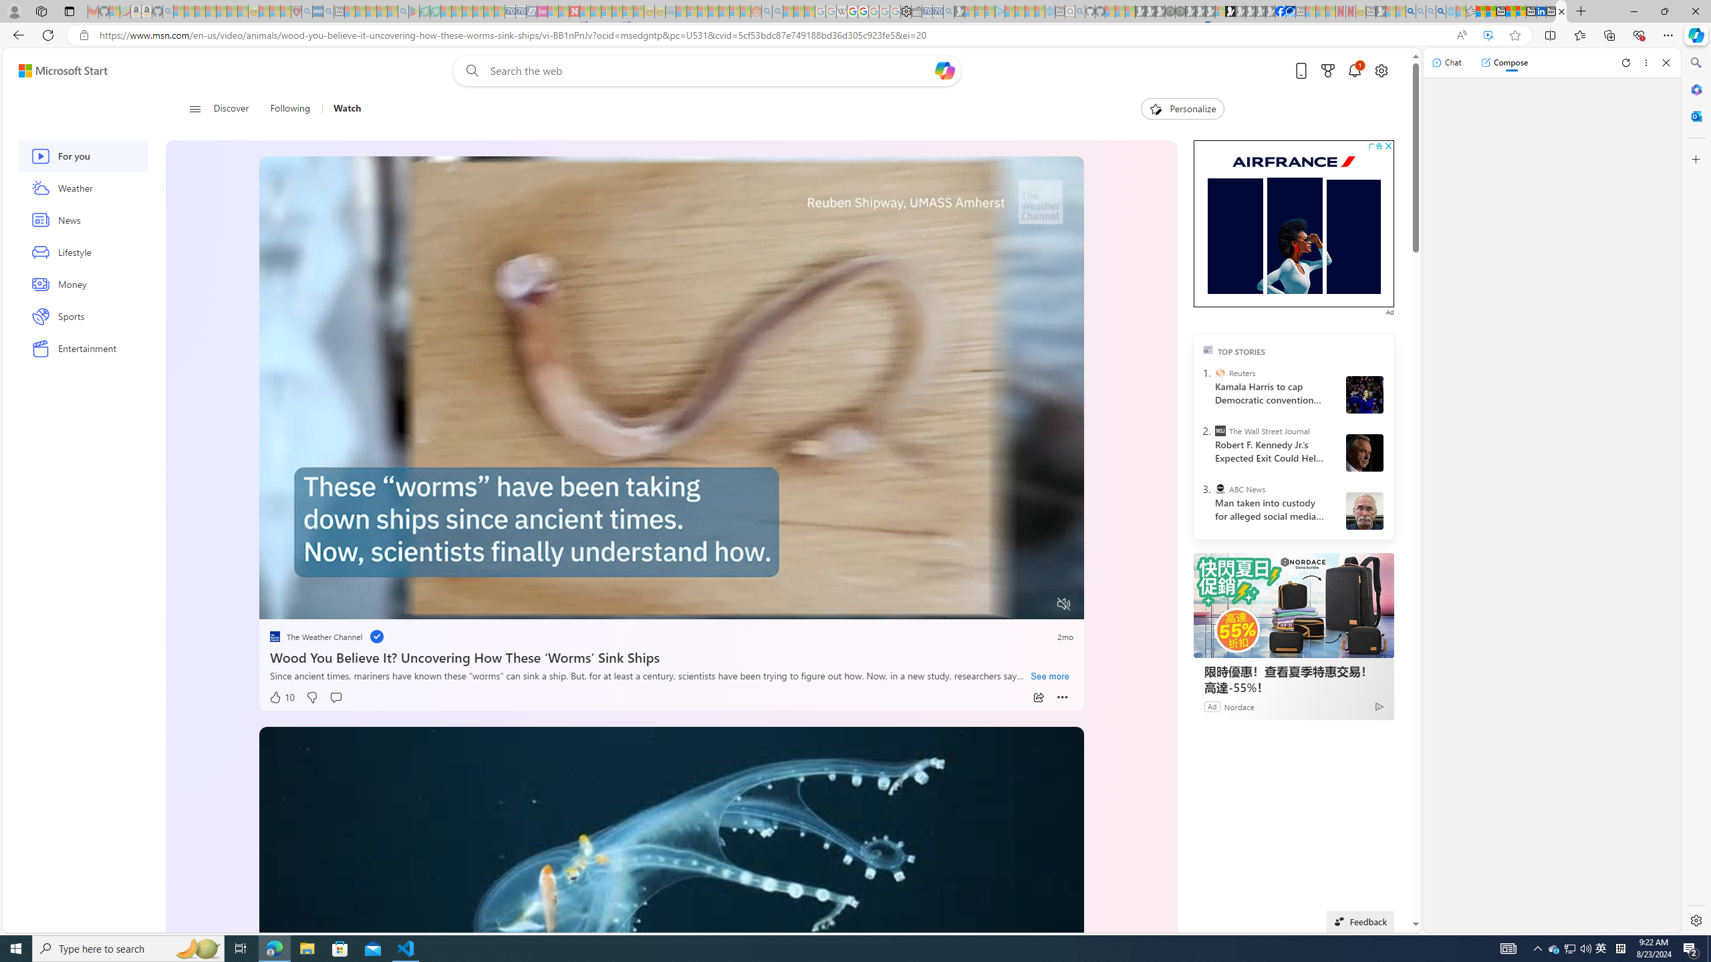 This screenshot has width=1711, height=962. Describe the element at coordinates (853, 11) in the screenshot. I see `Privacy Help Center - Policies Help` at that location.